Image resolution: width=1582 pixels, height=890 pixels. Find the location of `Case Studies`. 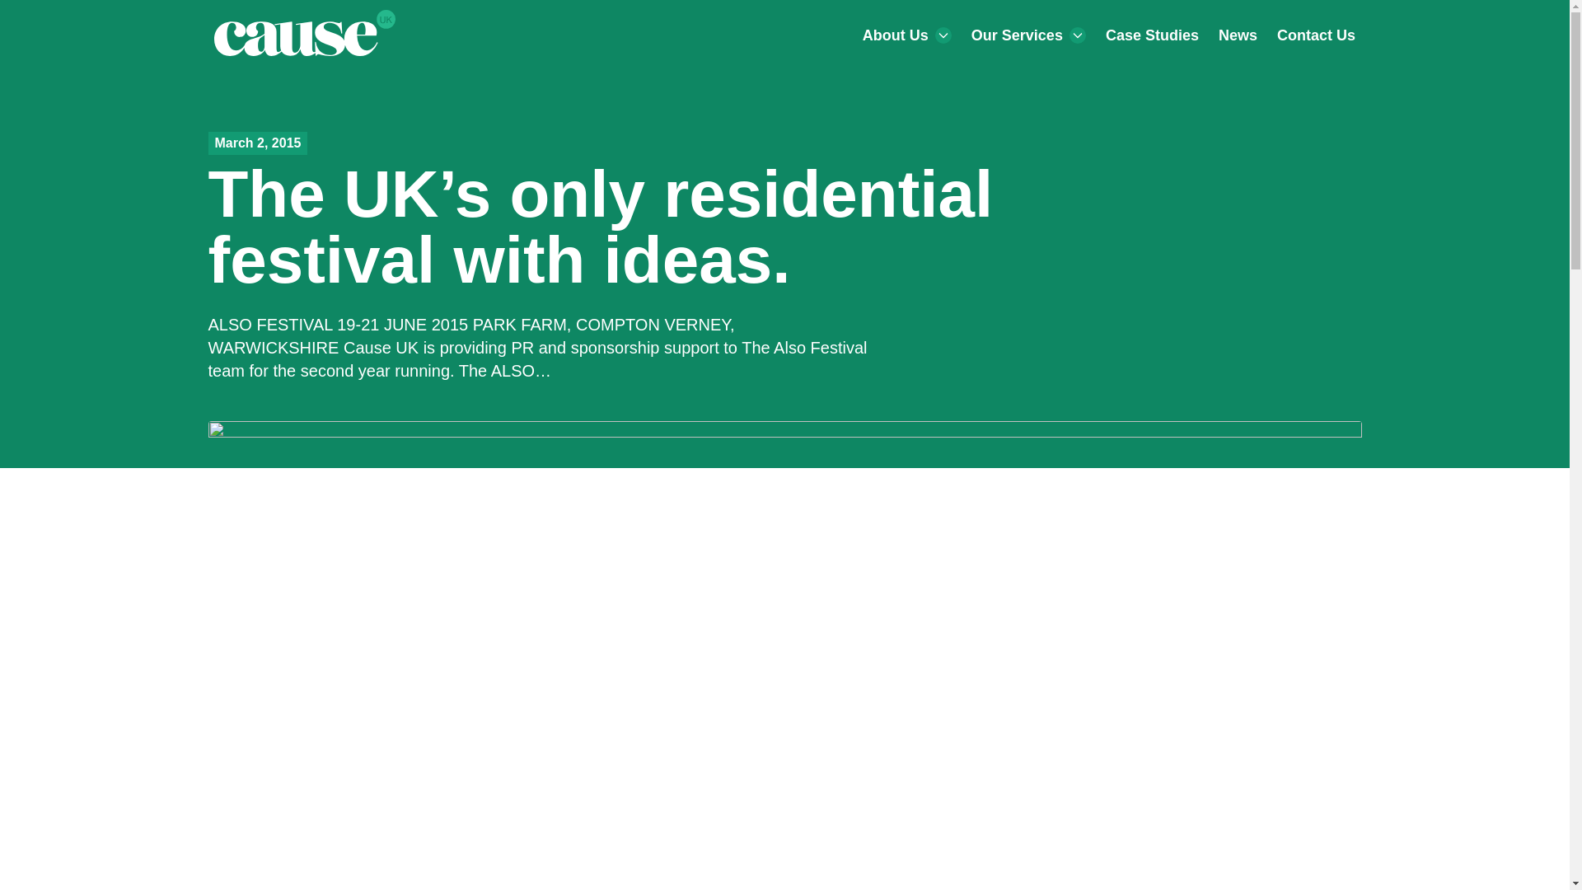

Case Studies is located at coordinates (1152, 36).